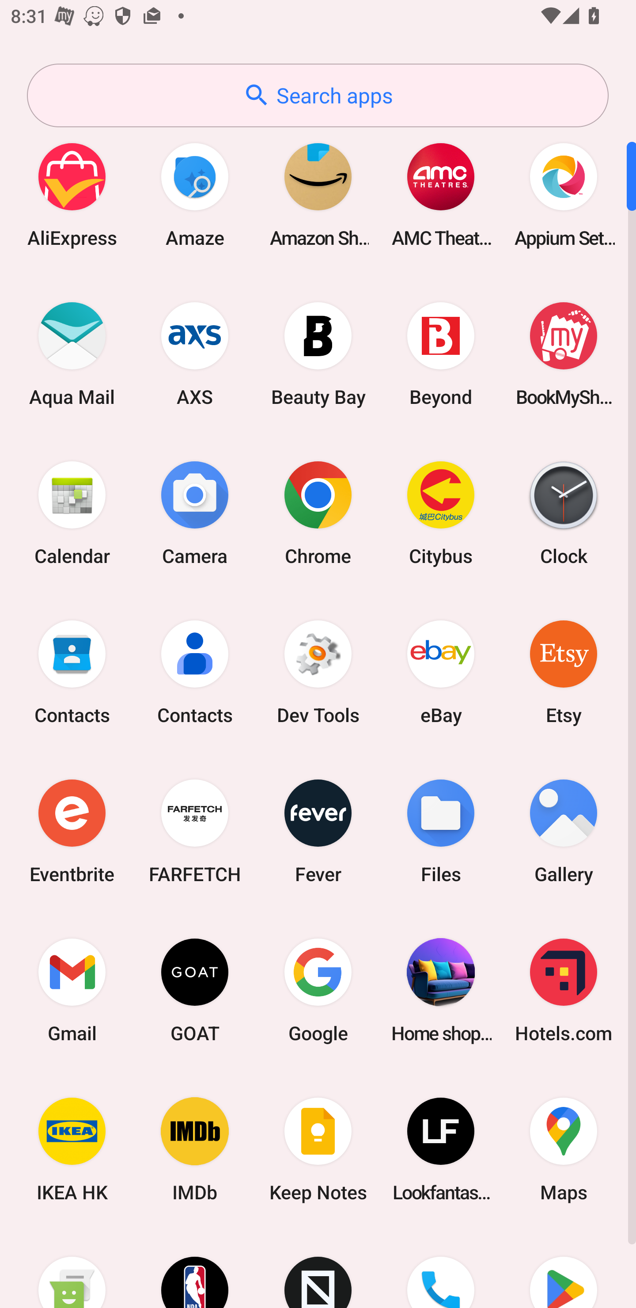 This screenshot has height=1308, width=636. I want to click on Maps, so click(564, 1150).